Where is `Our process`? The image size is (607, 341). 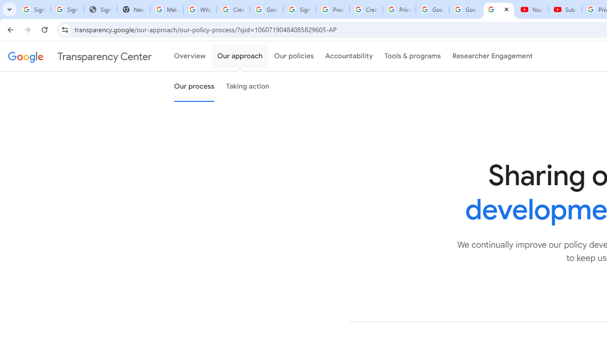
Our process is located at coordinates (194, 87).